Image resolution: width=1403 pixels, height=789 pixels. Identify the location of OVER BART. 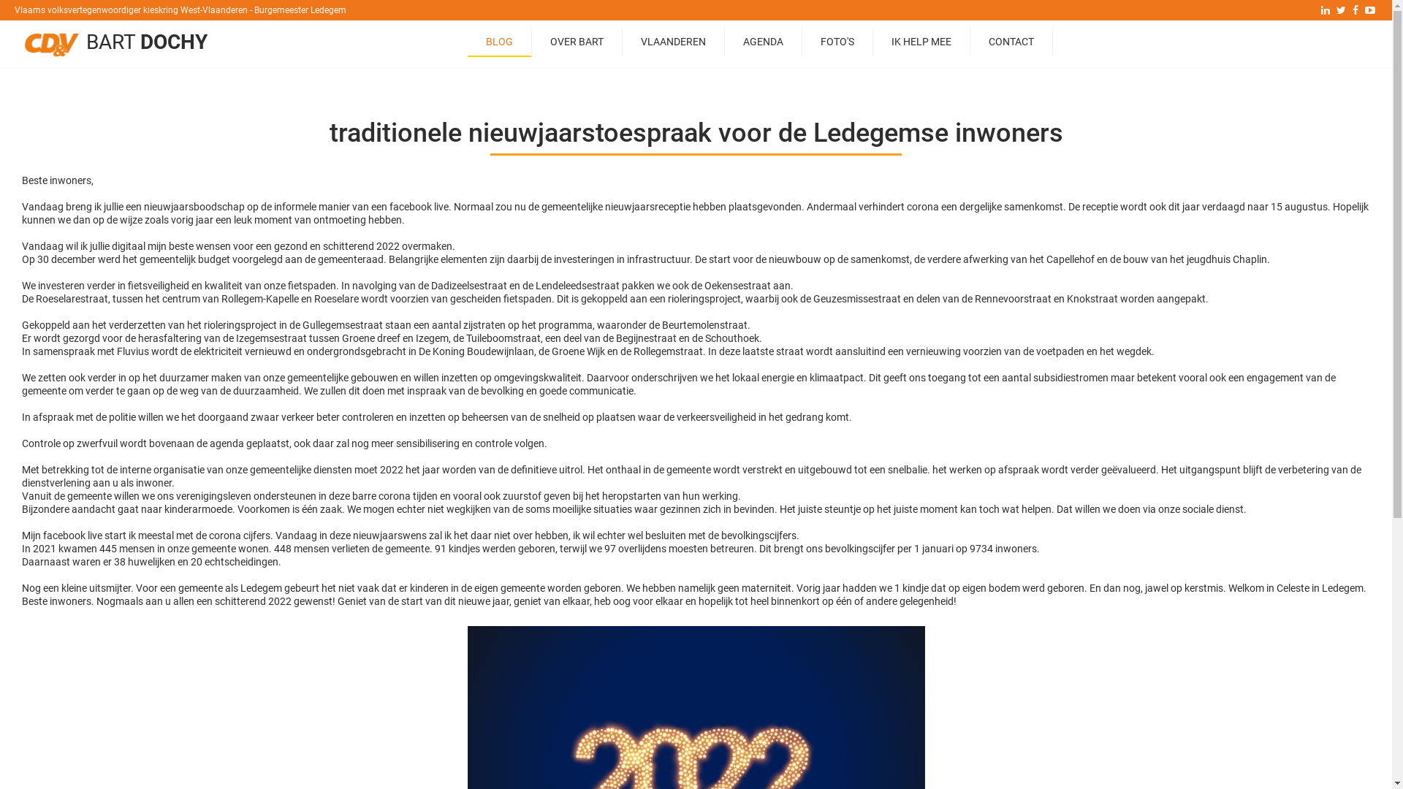
(577, 42).